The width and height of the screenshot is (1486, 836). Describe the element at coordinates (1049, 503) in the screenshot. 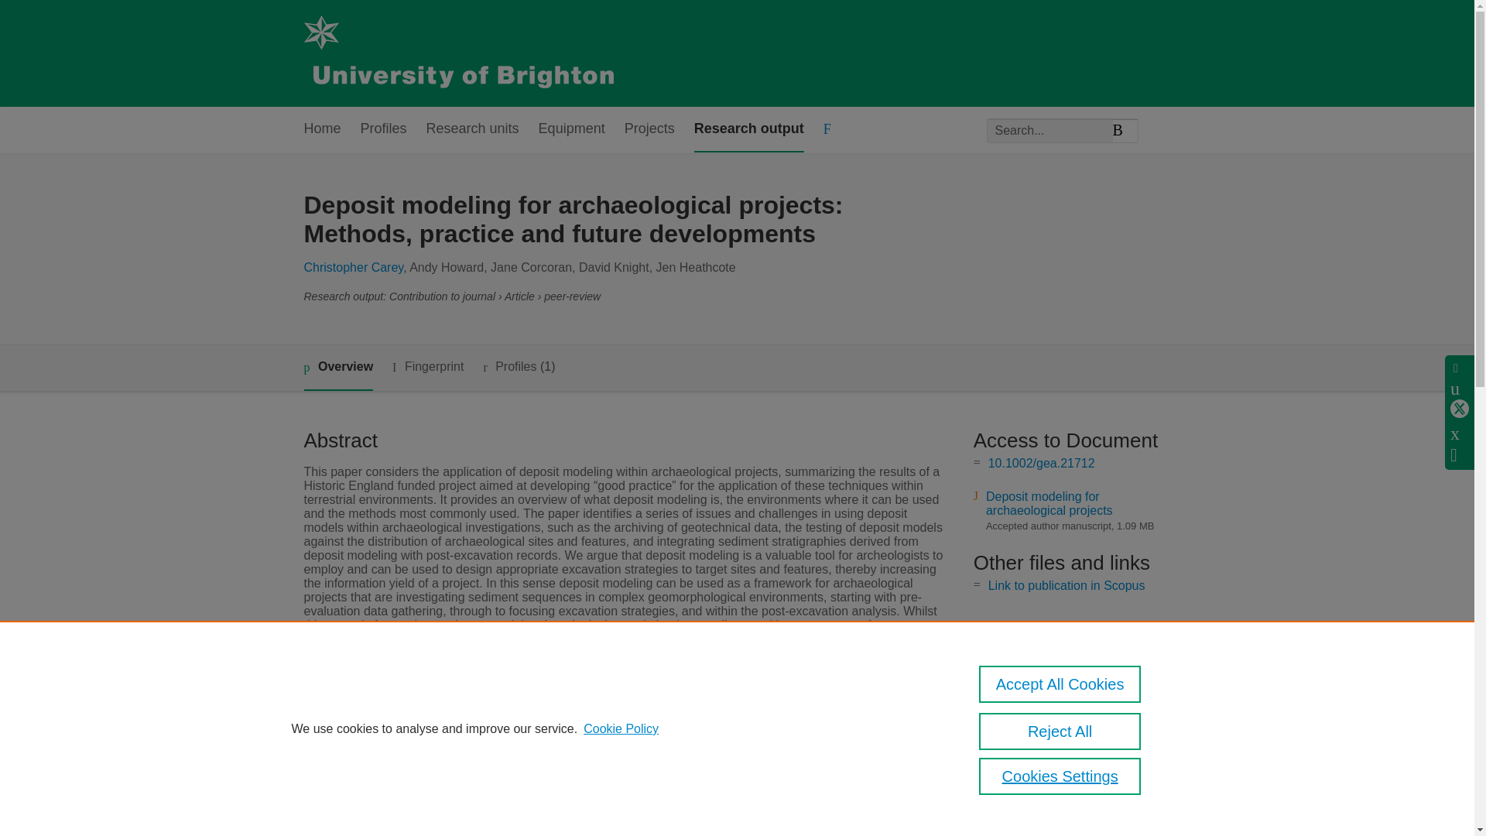

I see `Deposit modeling for archaeological projects` at that location.